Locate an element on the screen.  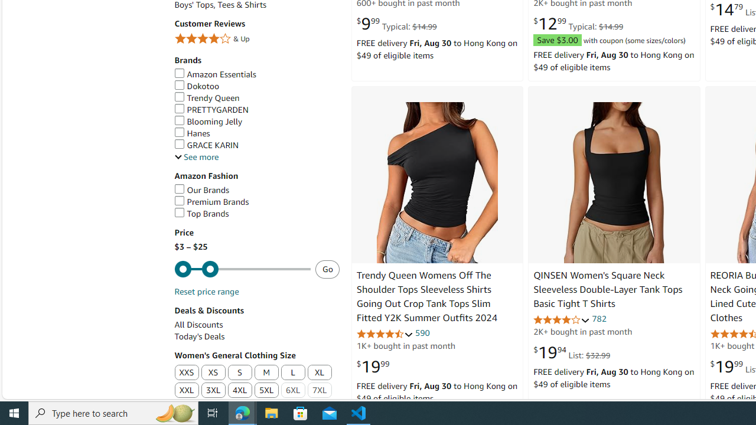
5XL is located at coordinates (266, 391).